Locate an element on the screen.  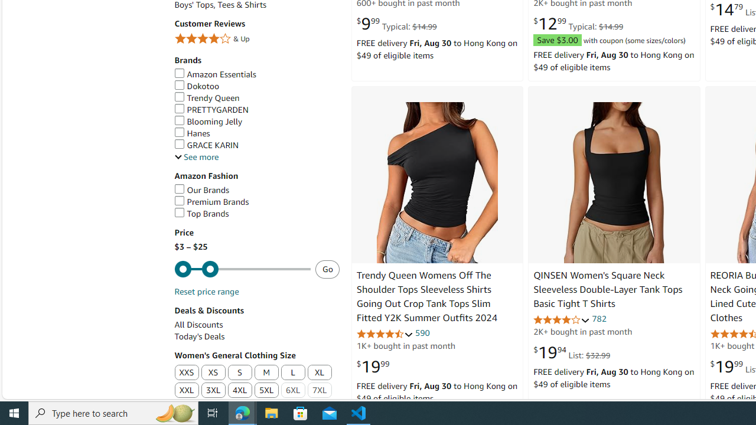
5XL is located at coordinates (266, 391).